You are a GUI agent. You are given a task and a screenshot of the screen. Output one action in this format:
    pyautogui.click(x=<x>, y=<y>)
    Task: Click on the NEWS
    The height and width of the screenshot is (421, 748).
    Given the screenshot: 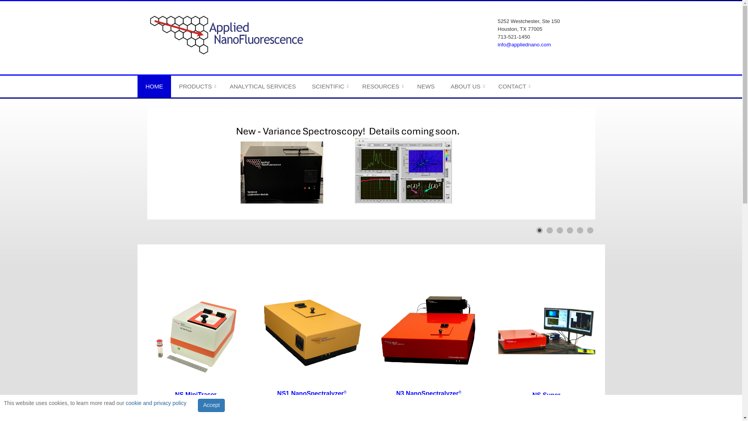 What is the action you would take?
    pyautogui.click(x=426, y=87)
    